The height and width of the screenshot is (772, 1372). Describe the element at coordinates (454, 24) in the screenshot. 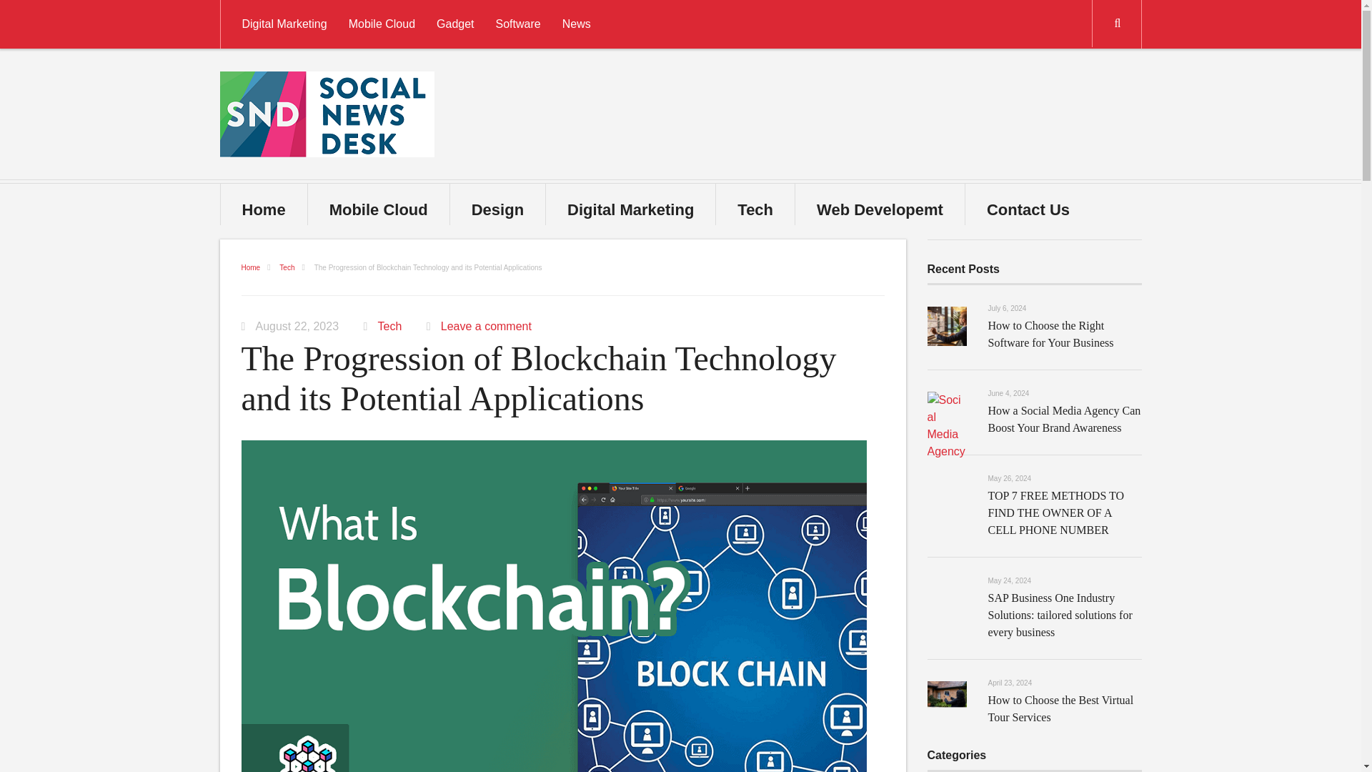

I see `Gadget` at that location.